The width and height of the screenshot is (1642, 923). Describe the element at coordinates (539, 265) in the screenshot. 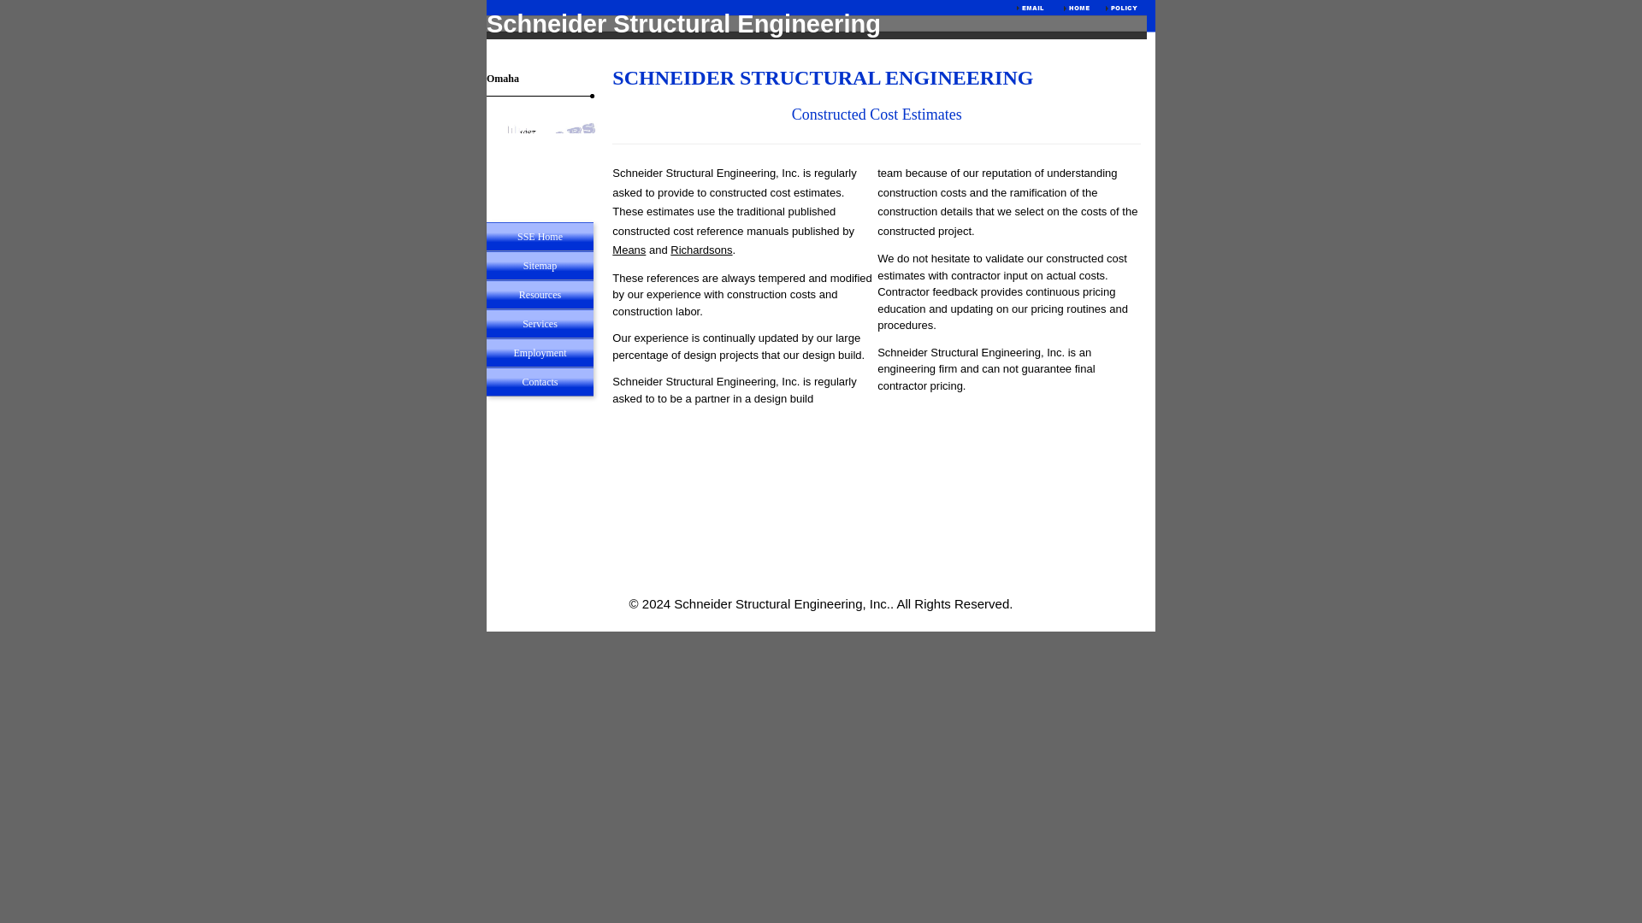

I see `Sitemap` at that location.